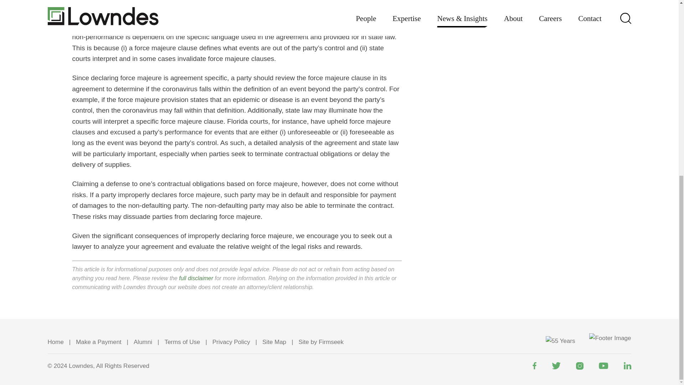 The width and height of the screenshot is (684, 385). Describe the element at coordinates (579, 366) in the screenshot. I see `Instagram` at that location.